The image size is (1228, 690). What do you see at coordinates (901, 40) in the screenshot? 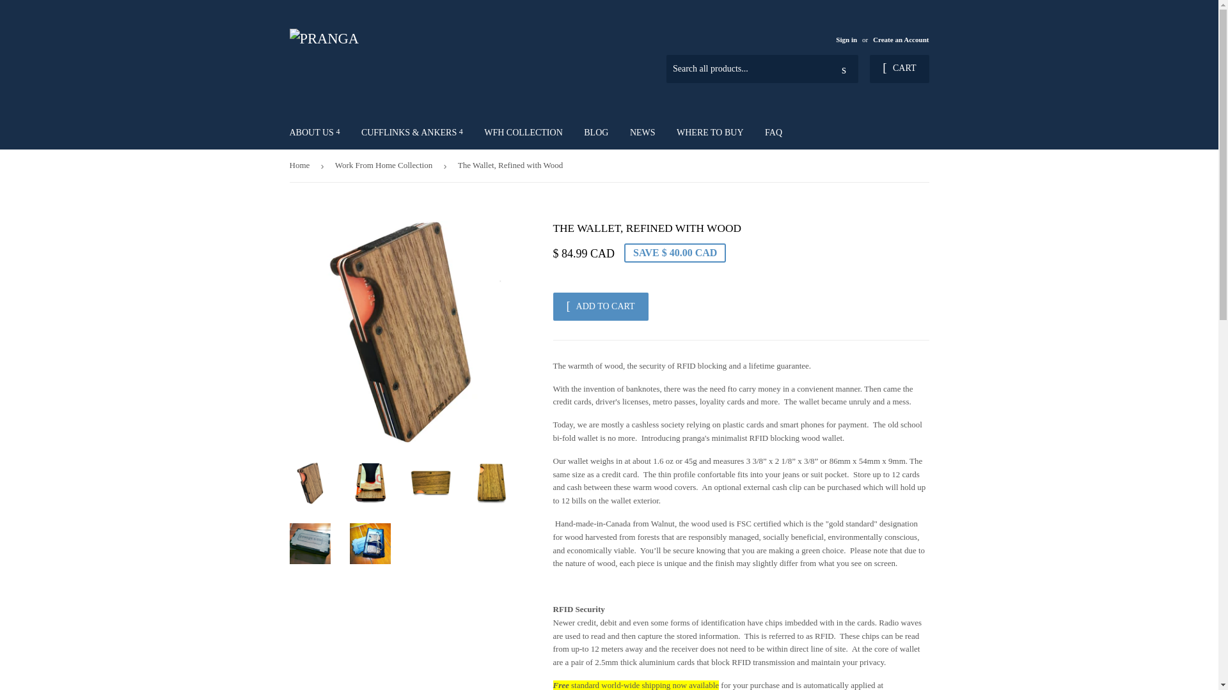
I see `Create an Account` at bounding box center [901, 40].